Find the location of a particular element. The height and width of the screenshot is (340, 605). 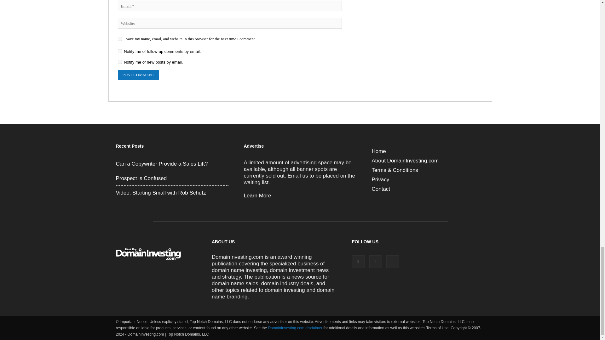

subscribe is located at coordinates (120, 62).